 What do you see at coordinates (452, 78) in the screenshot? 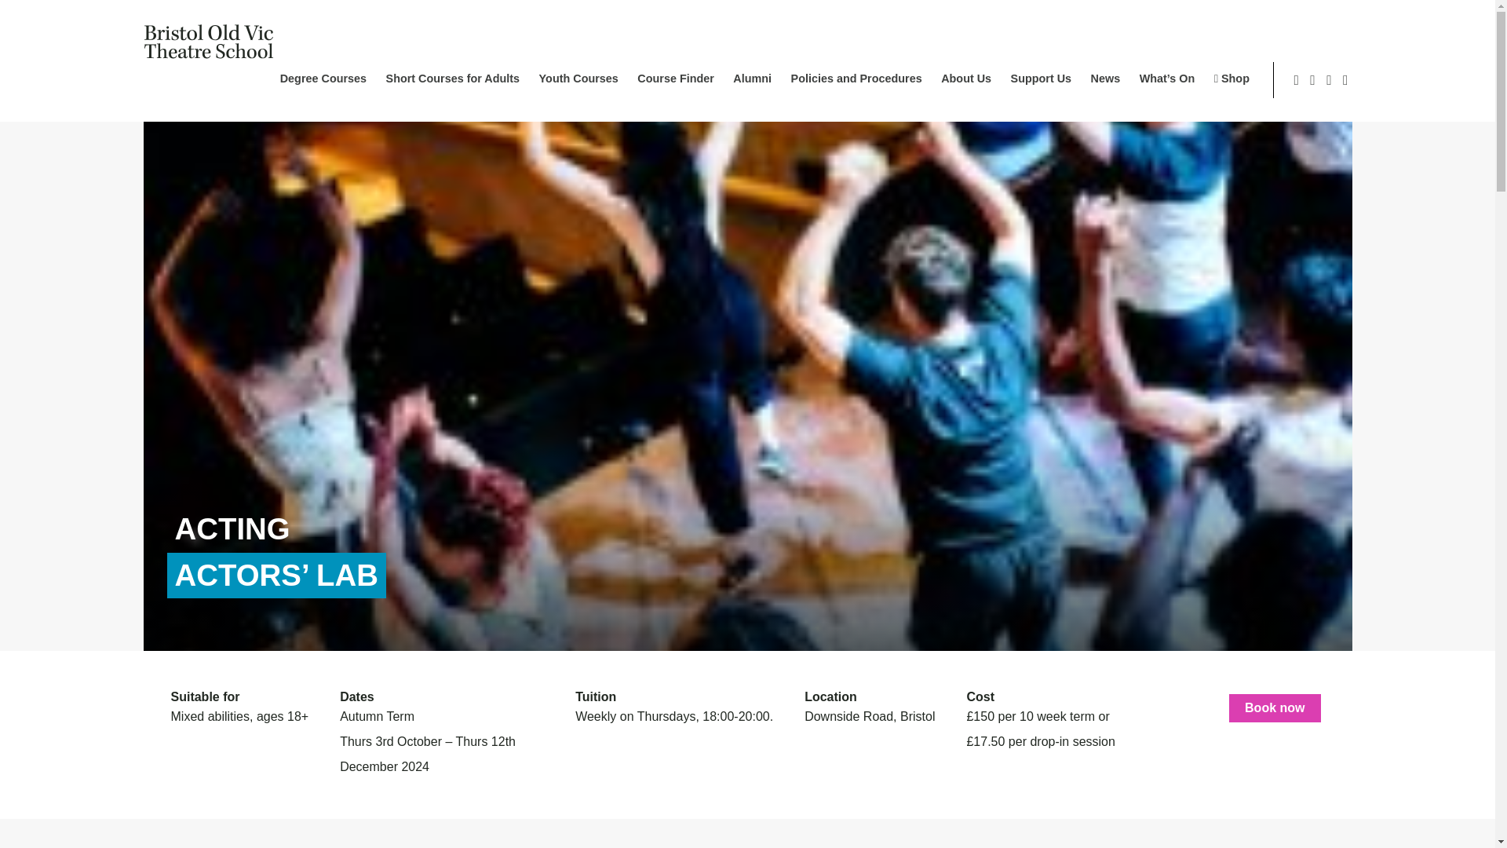
I see `Short Courses for Adults` at bounding box center [452, 78].